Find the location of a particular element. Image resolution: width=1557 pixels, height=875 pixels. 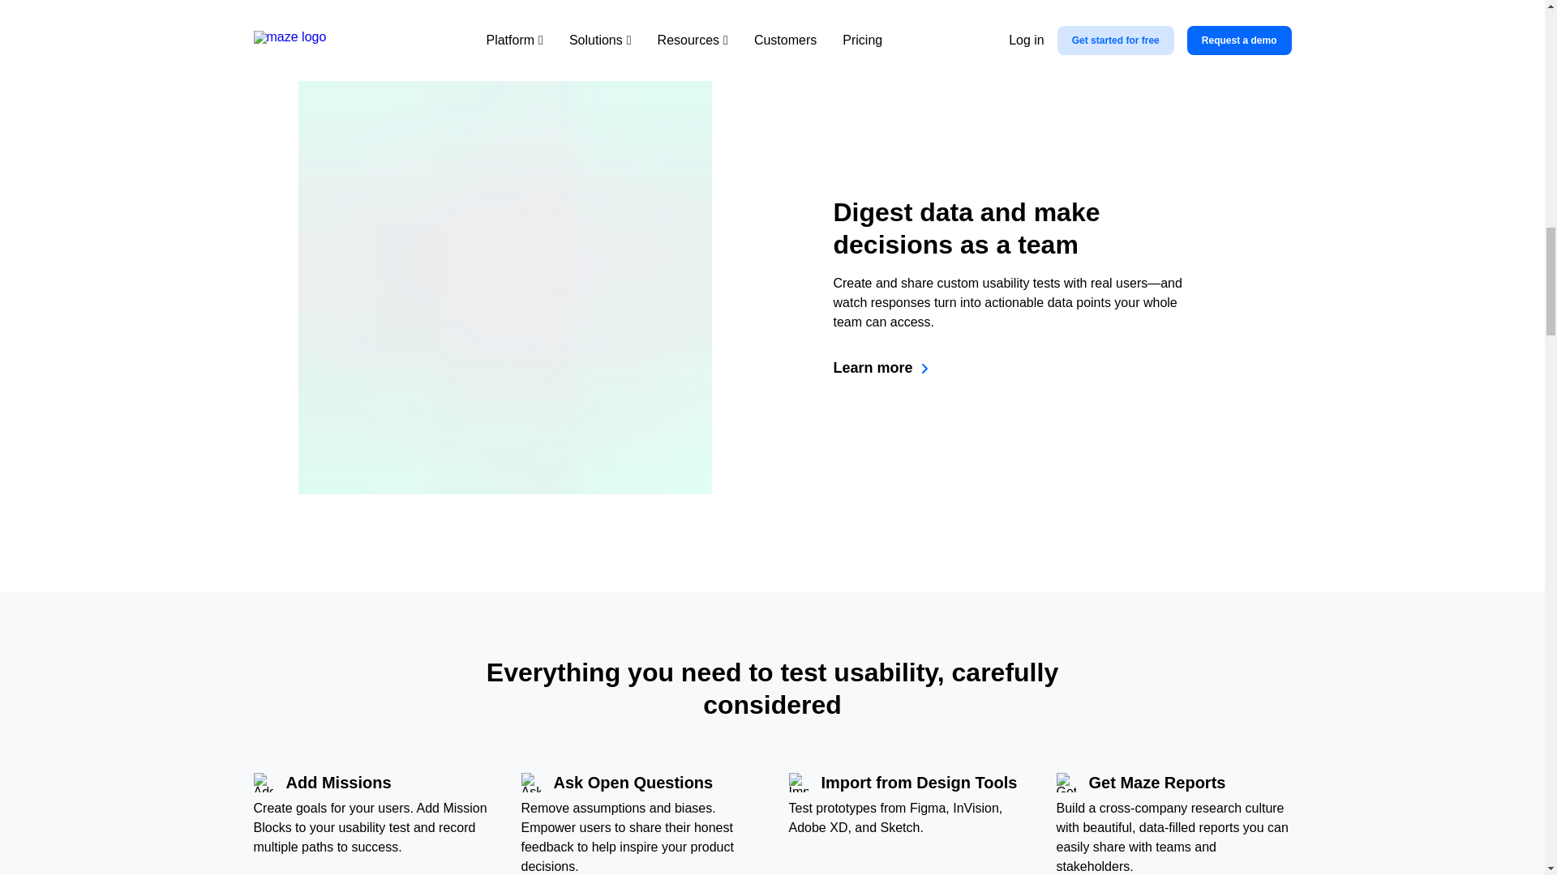

Import from Design Tools is located at coordinates (798, 783).